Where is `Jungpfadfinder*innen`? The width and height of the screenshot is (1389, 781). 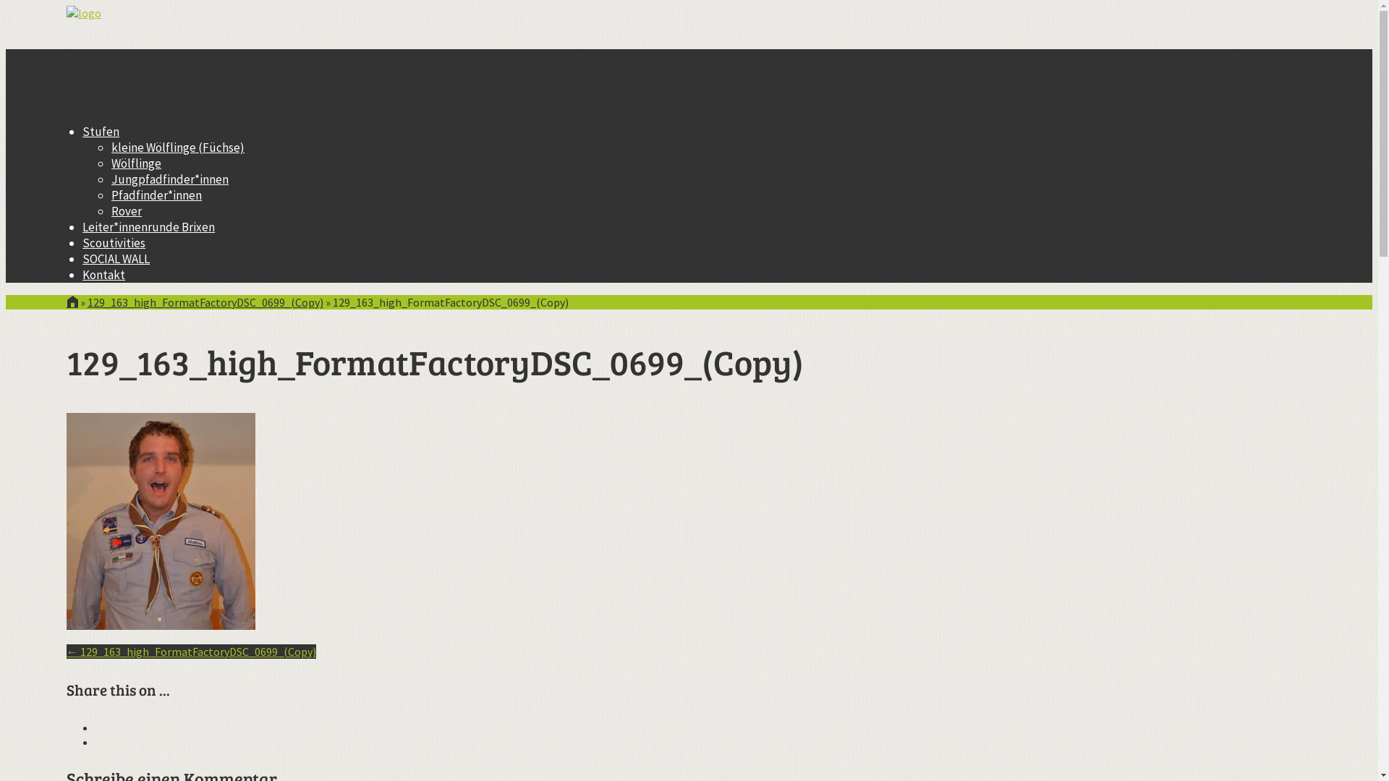
Jungpfadfinder*innen is located at coordinates (170, 179).